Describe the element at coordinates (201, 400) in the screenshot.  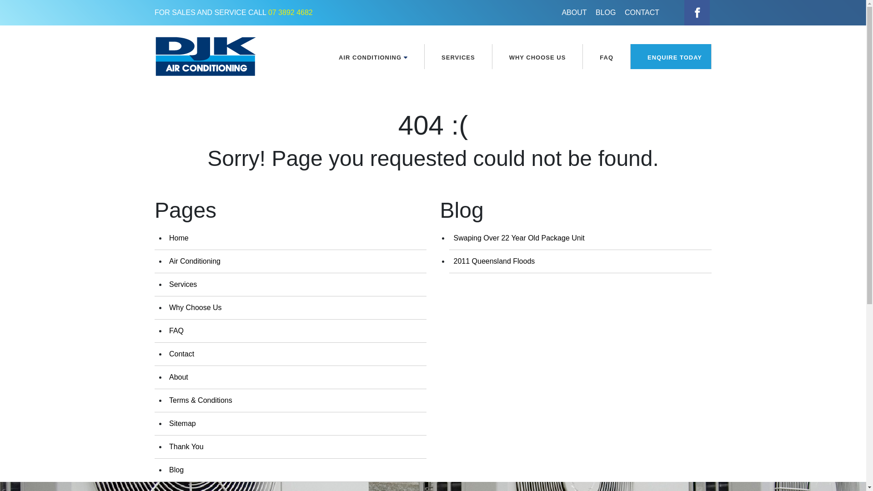
I see `Terms & Conditions` at that location.